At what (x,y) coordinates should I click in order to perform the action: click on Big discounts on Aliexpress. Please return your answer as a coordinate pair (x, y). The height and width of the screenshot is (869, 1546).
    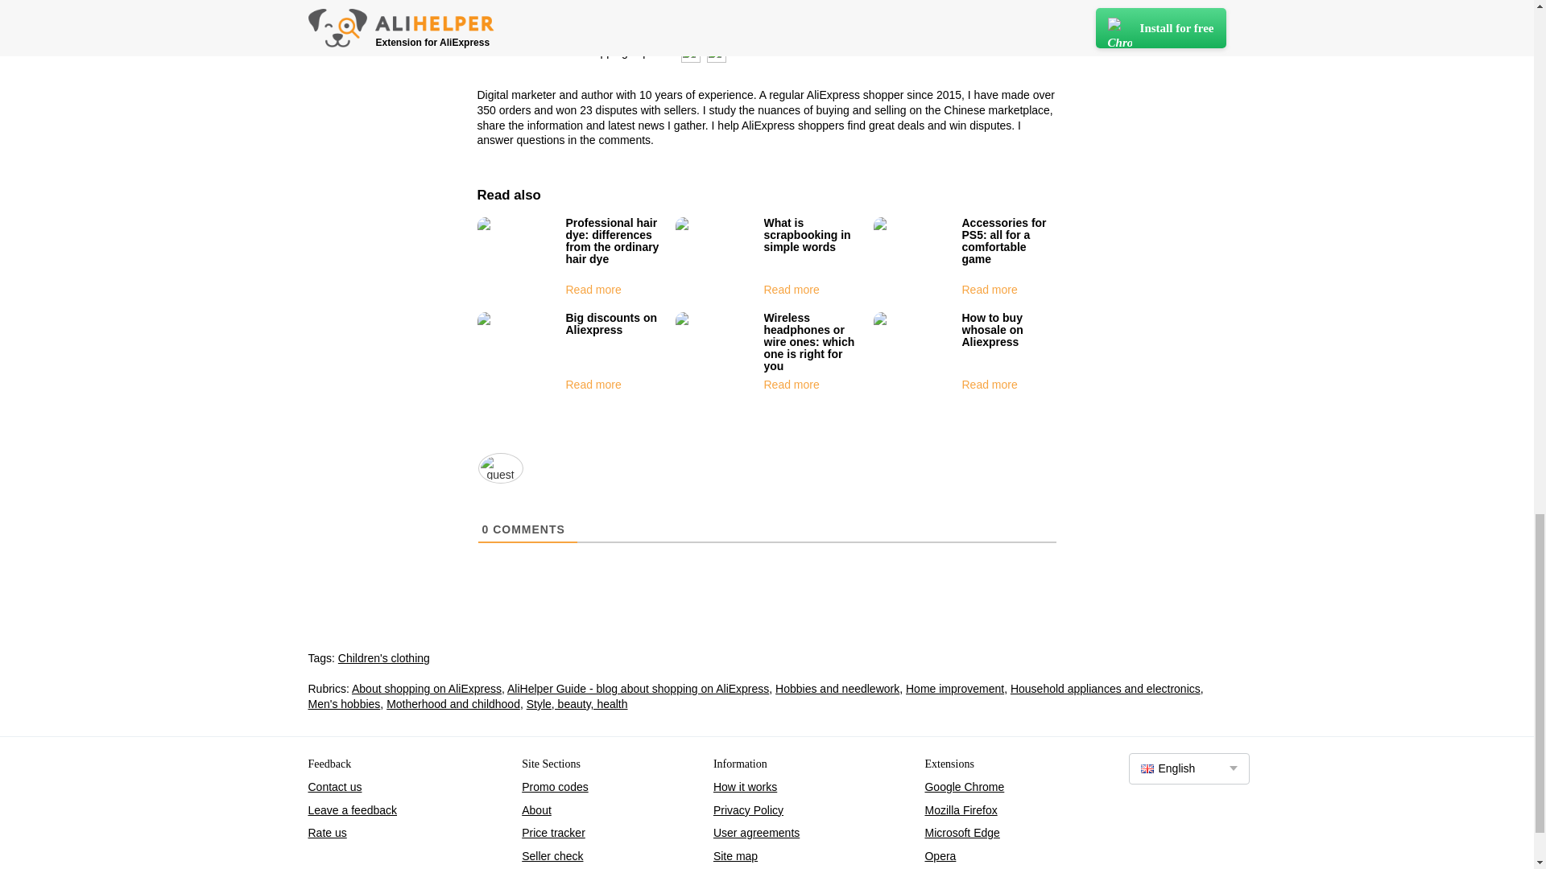
    Looking at the image, I should click on (611, 323).